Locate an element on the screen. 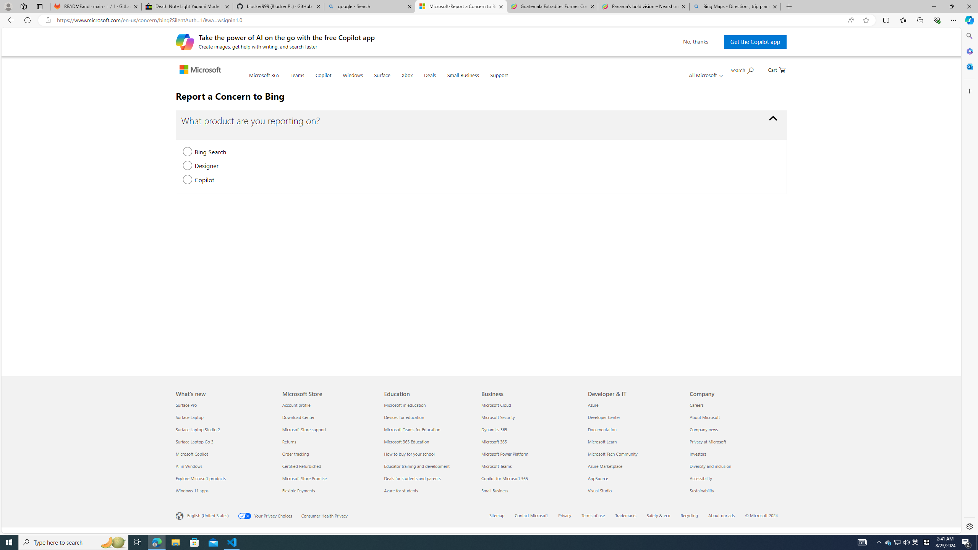 This screenshot has height=550, width=978. Documentation is located at coordinates (634, 429).